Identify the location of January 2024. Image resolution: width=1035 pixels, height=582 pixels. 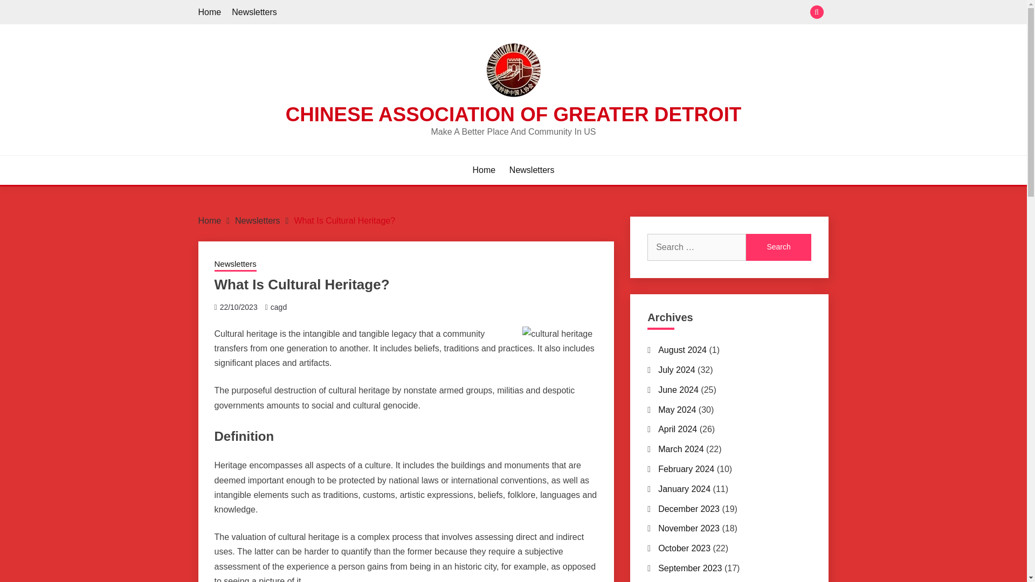
(684, 488).